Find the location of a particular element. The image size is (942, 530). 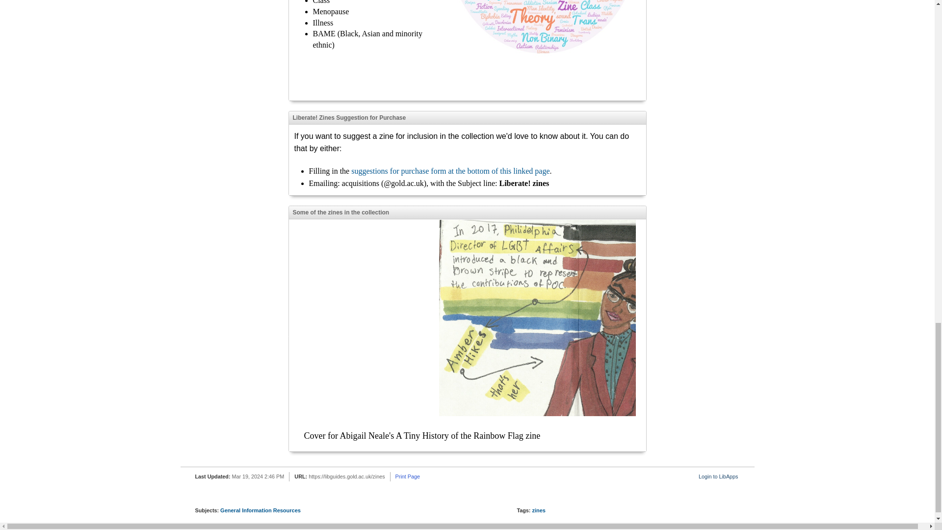

Login to LibApps is located at coordinates (718, 477).